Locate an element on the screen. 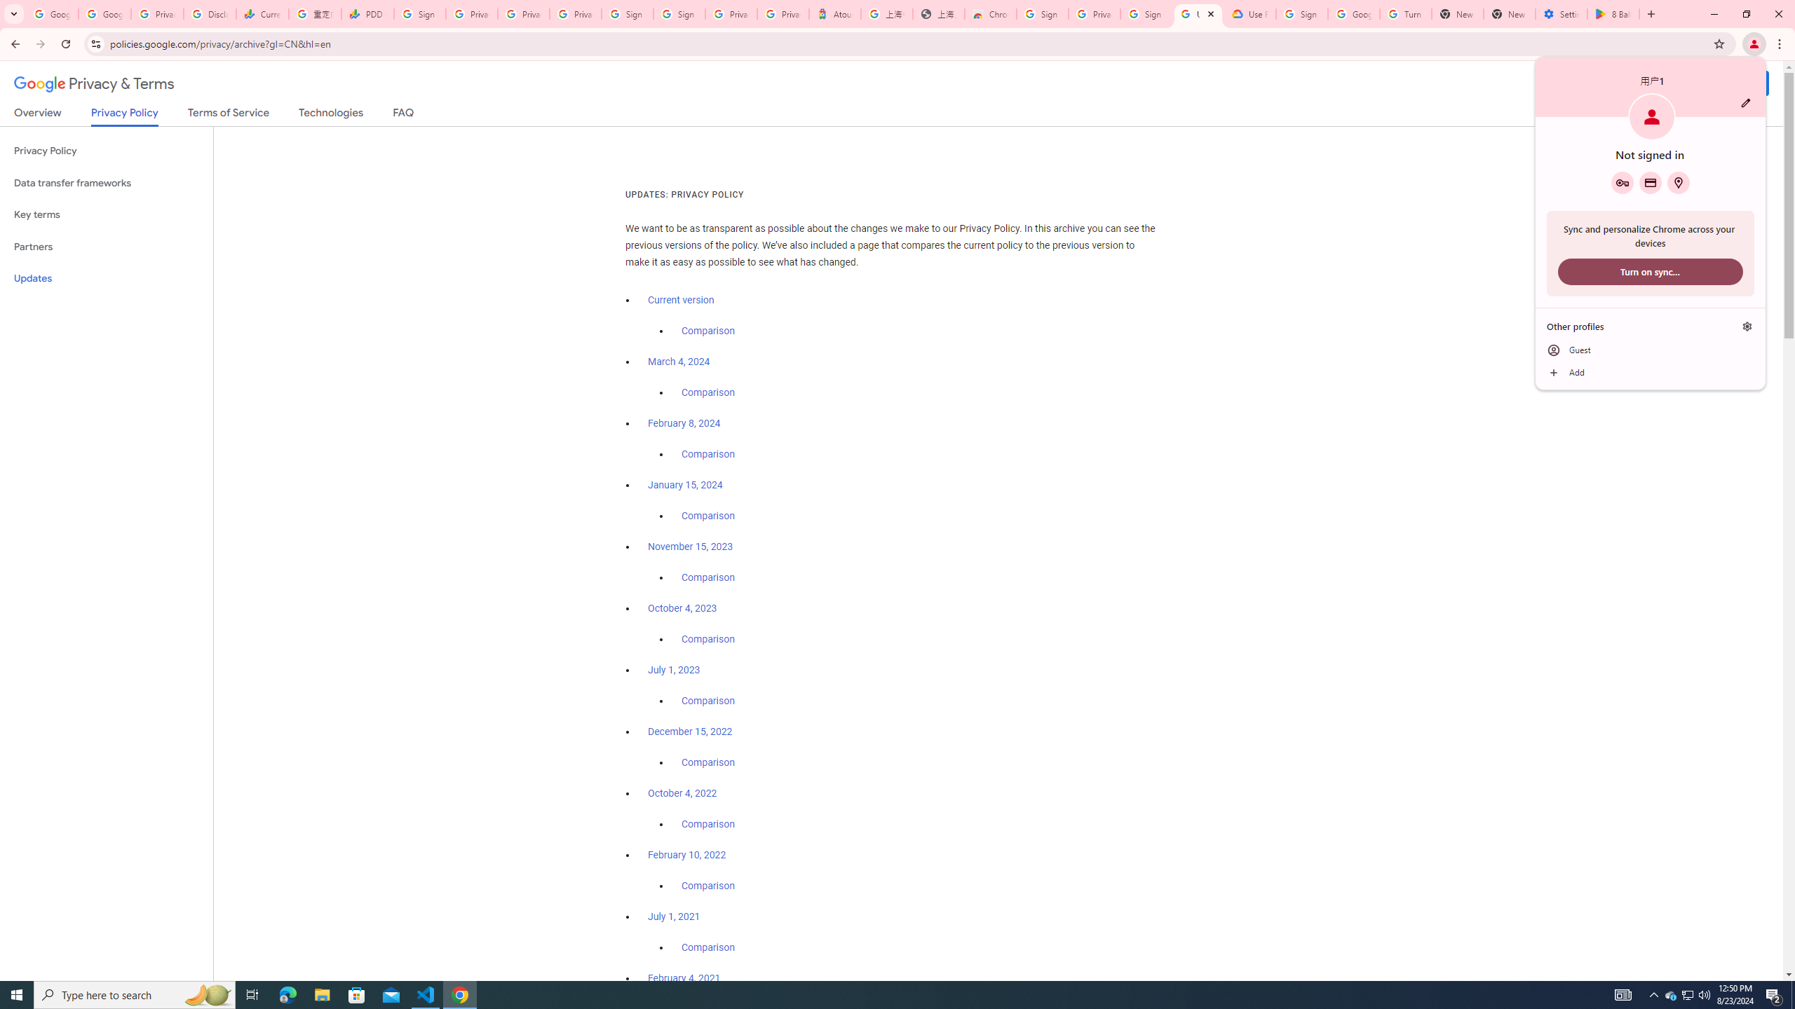  Notification Chevron is located at coordinates (1653, 995).